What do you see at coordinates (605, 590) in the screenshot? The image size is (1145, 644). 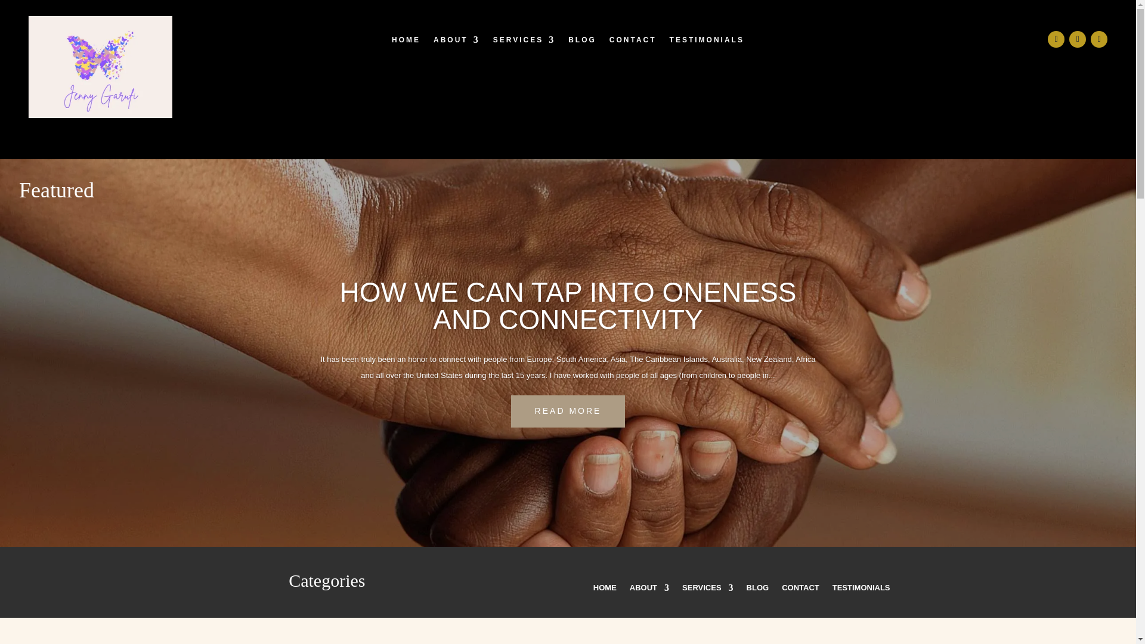 I see `HOME` at bounding box center [605, 590].